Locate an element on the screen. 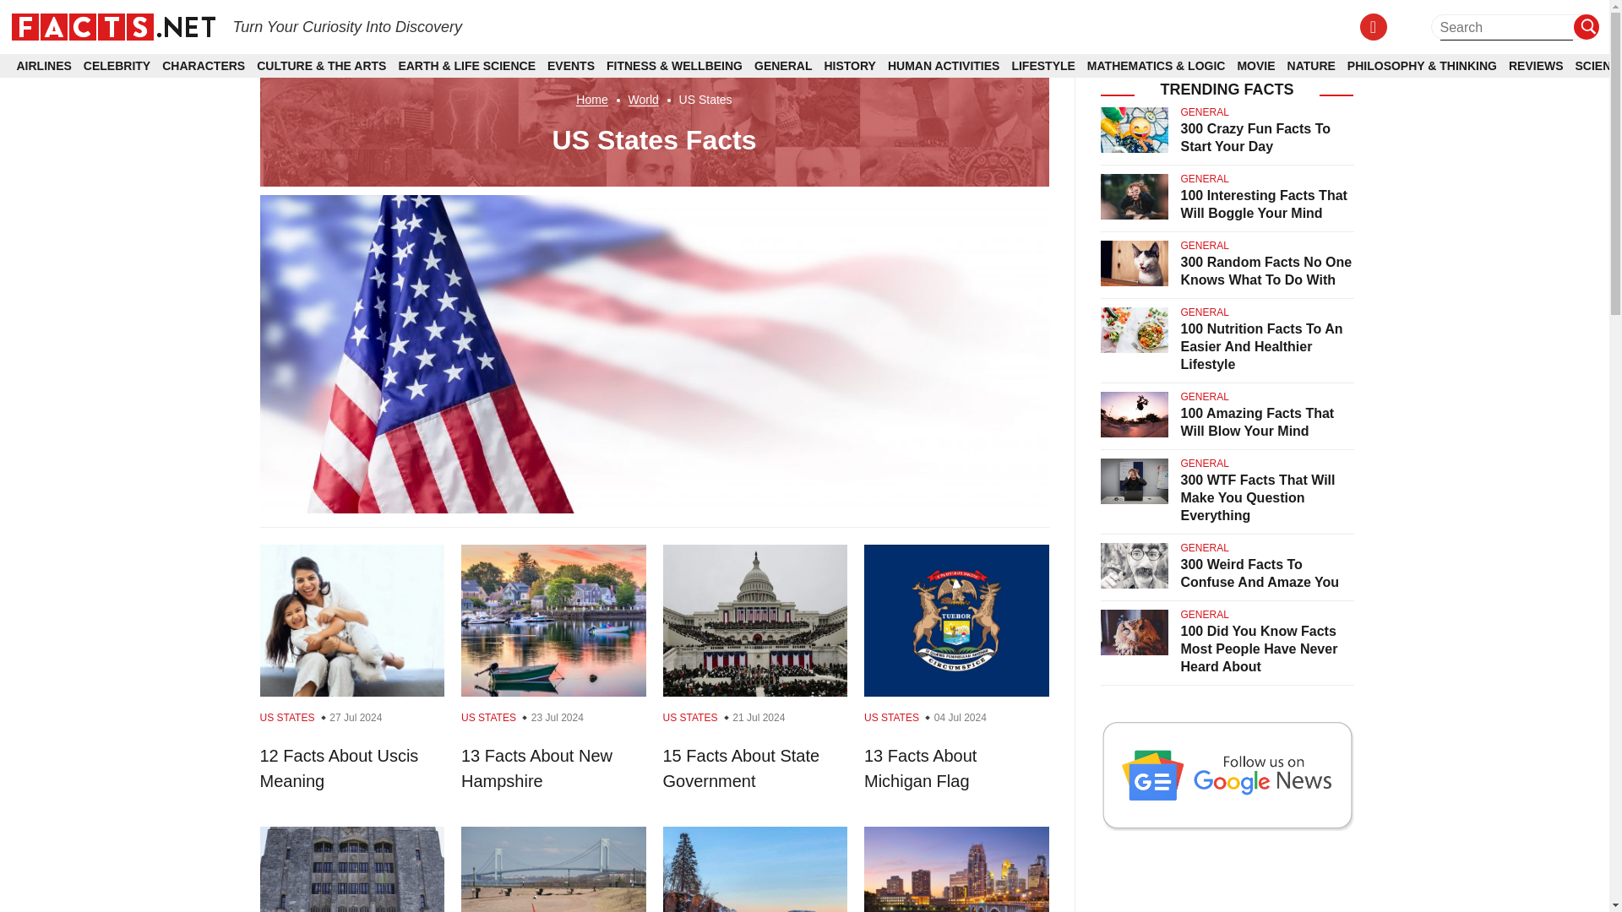  HISTORY is located at coordinates (850, 66).